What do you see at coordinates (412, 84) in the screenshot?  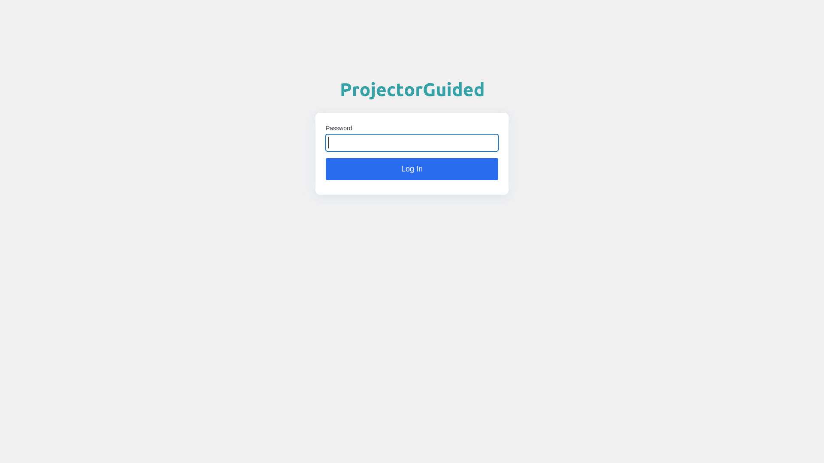 I see `ProjectorGuided` at bounding box center [412, 84].